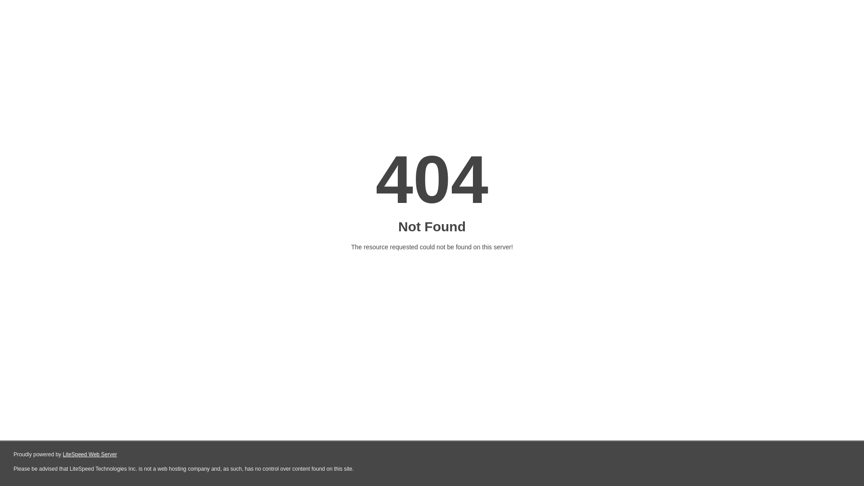  I want to click on LiteSpeed Web Server, so click(90, 454).